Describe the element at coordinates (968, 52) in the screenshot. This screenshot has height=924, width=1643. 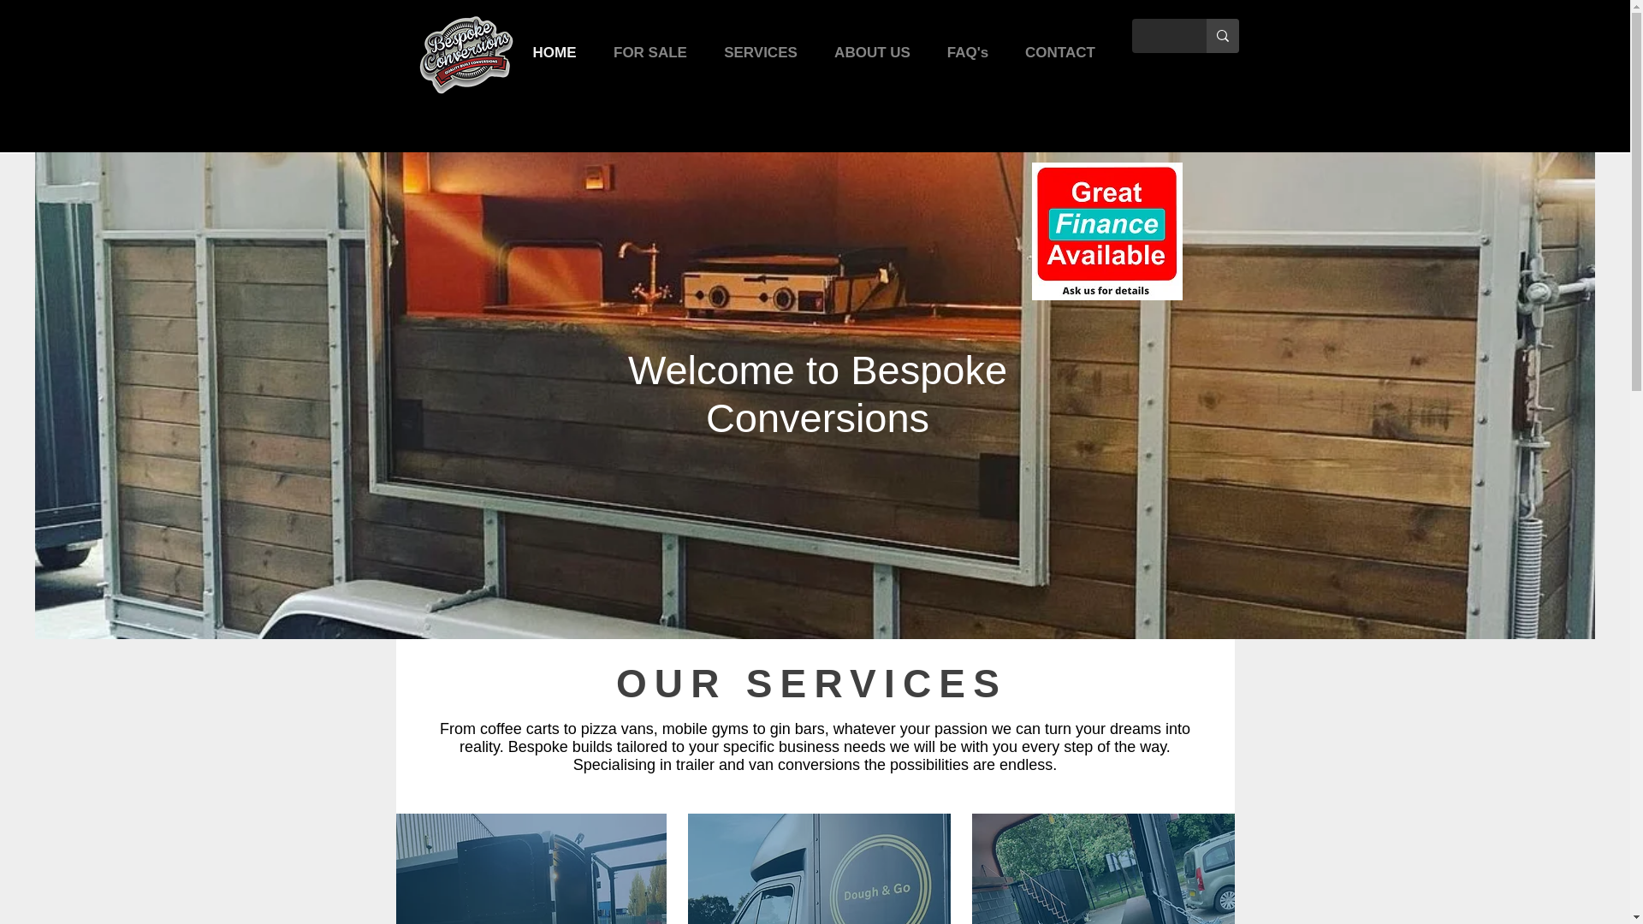
I see `FAQ's` at that location.